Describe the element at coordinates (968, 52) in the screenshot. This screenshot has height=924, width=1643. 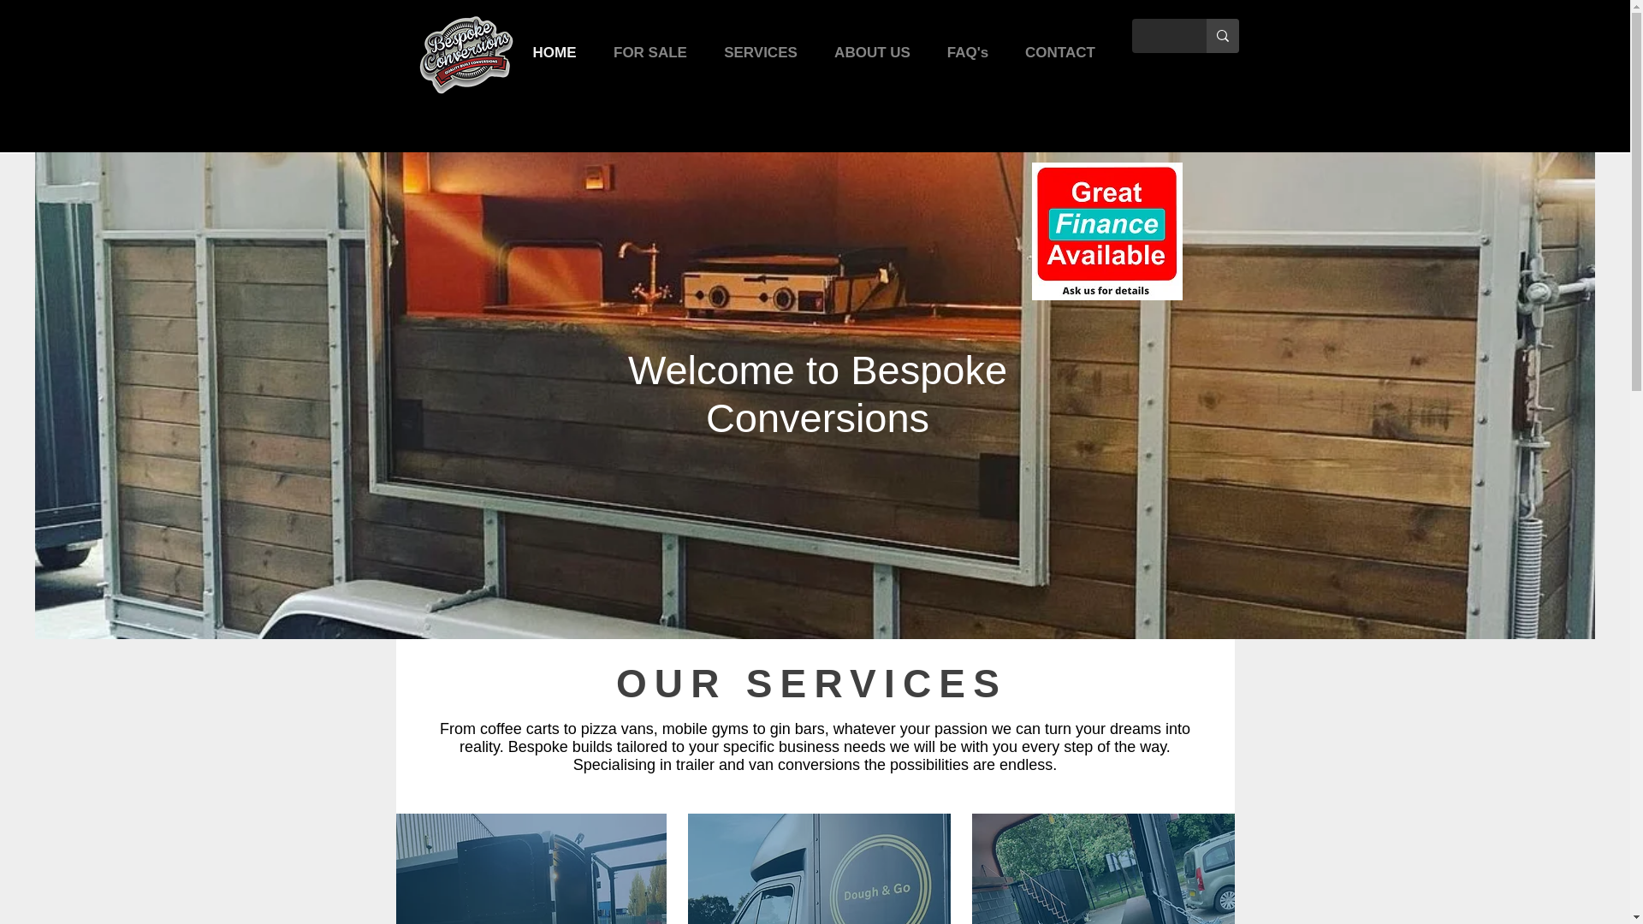
I see `FAQ's` at that location.